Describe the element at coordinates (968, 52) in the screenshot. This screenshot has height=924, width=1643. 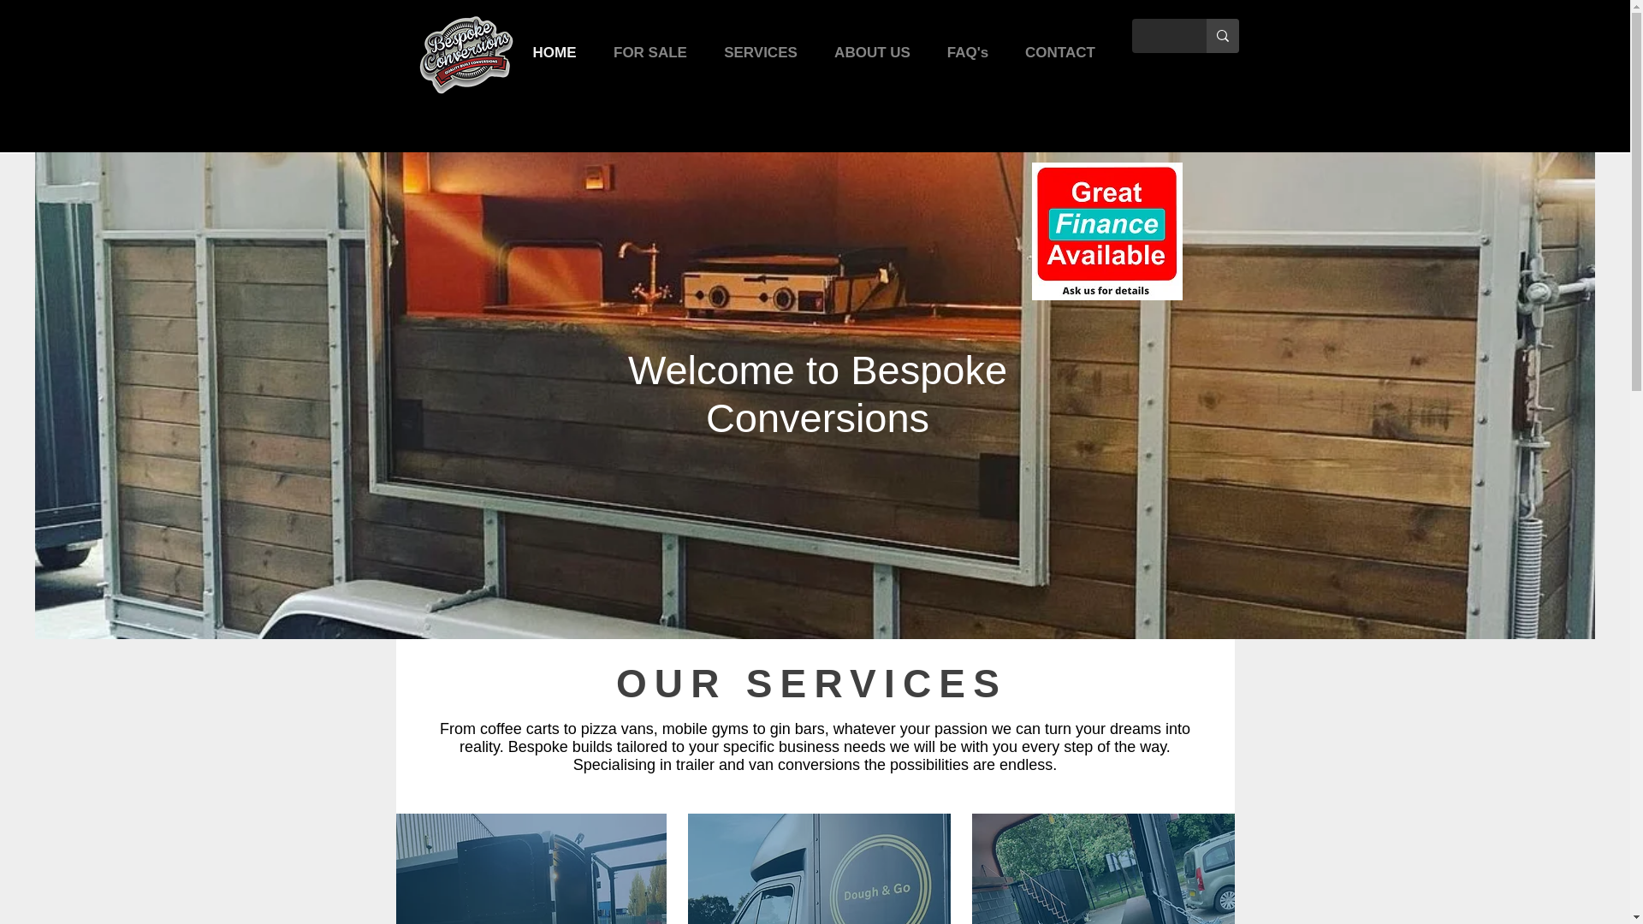
I see `FAQ's` at that location.